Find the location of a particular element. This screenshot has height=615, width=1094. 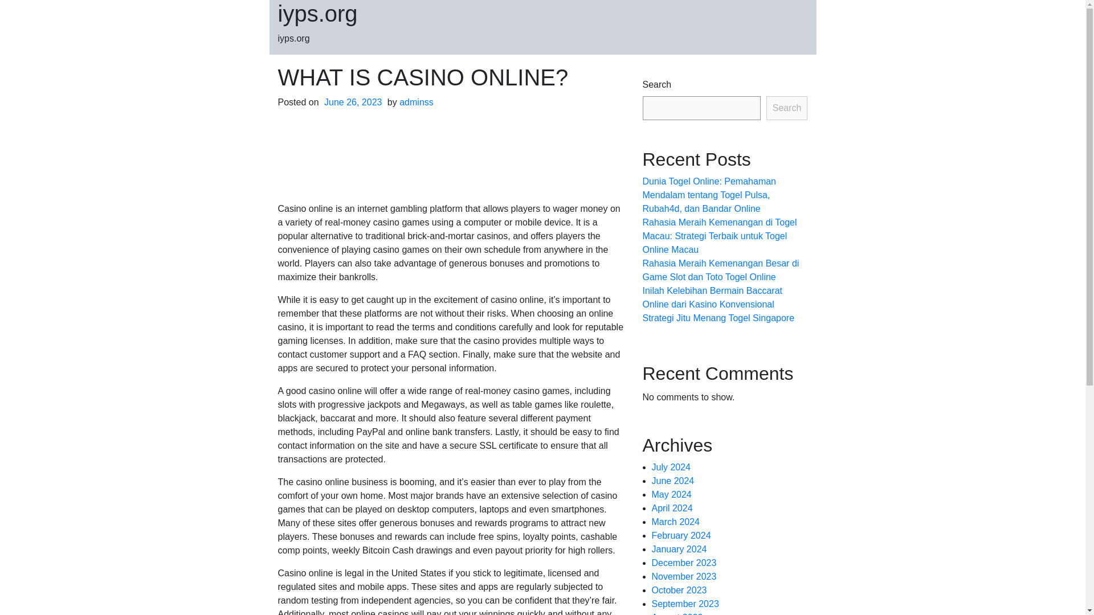

September 2023 is located at coordinates (685, 604).